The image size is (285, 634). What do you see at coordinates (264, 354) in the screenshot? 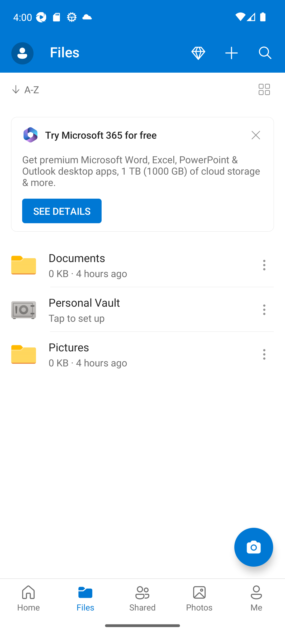
I see `Pictures commands` at bounding box center [264, 354].